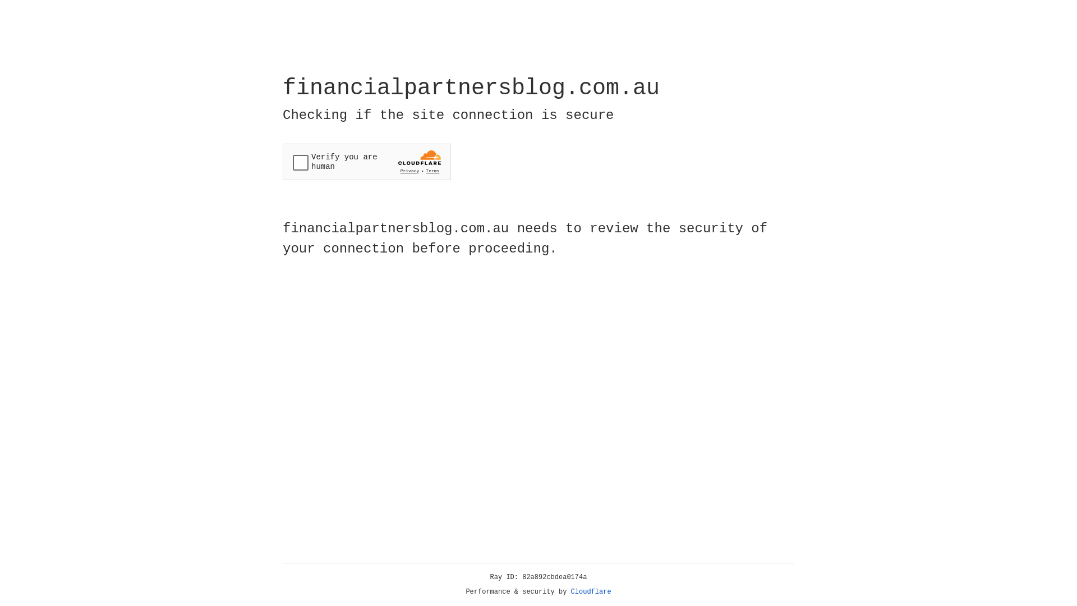 The height and width of the screenshot is (606, 1077). I want to click on Widget containing a Cloudflare security challenge, so click(367, 162).